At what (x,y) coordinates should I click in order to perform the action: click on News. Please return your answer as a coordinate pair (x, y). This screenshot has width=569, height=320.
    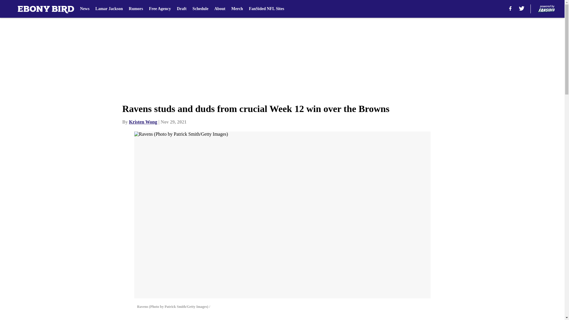
    Looking at the image, I should click on (85, 9).